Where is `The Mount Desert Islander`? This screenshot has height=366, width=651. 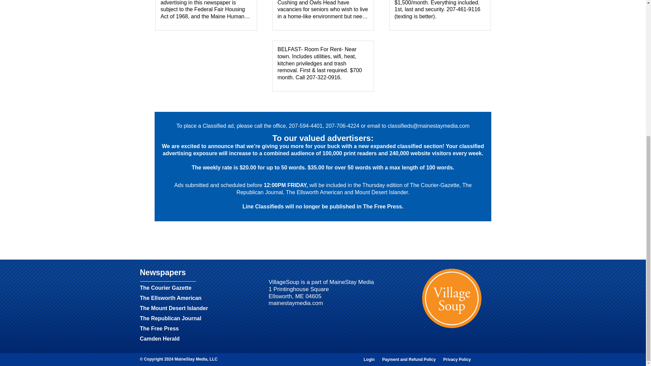 The Mount Desert Islander is located at coordinates (174, 309).